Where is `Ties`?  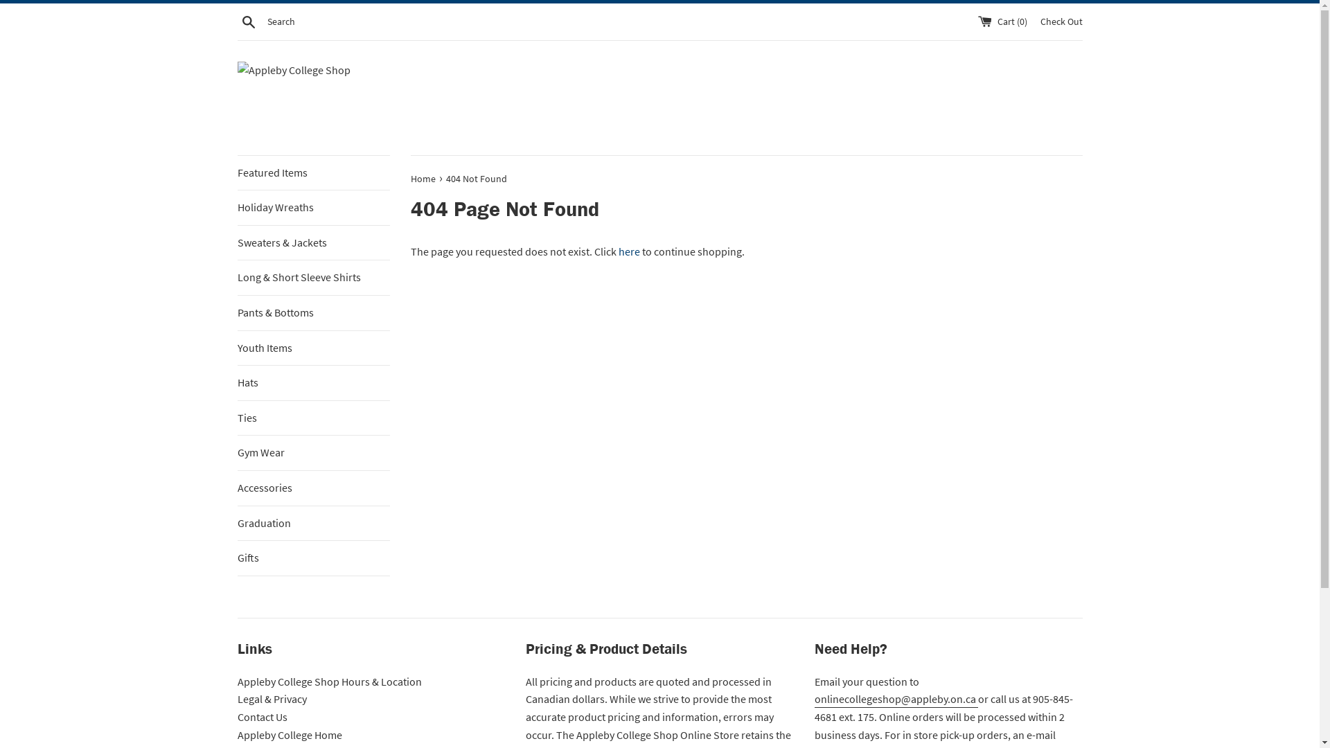 Ties is located at coordinates (313, 418).